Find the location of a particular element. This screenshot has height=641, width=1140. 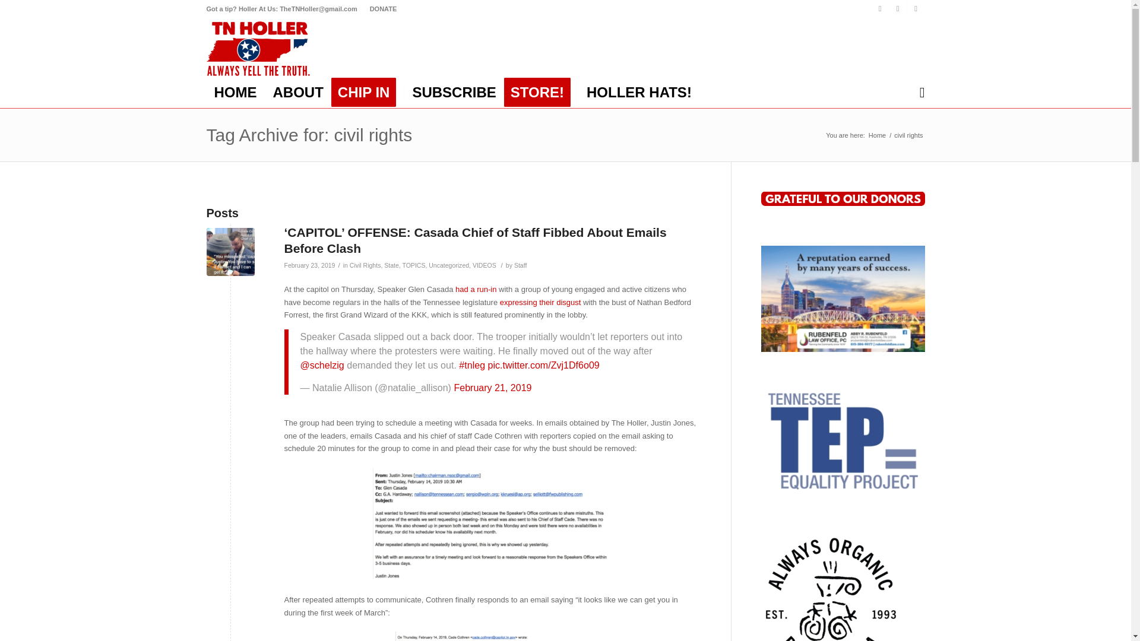

had a run-in is located at coordinates (475, 288).